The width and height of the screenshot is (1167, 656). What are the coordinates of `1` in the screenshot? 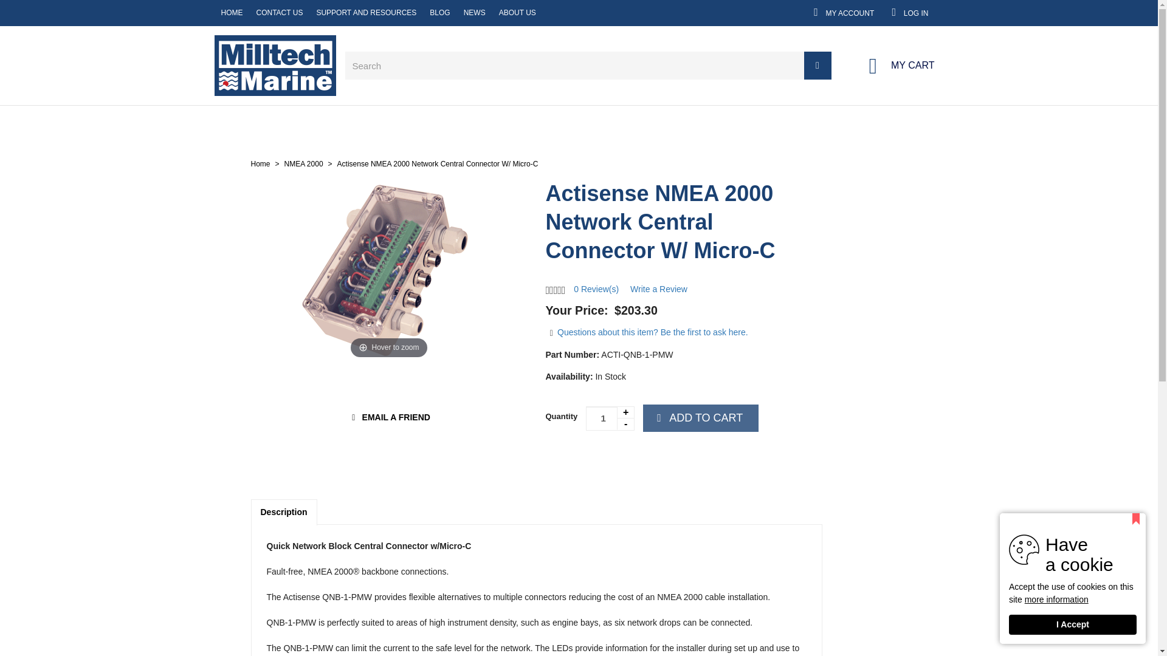 It's located at (610, 418).